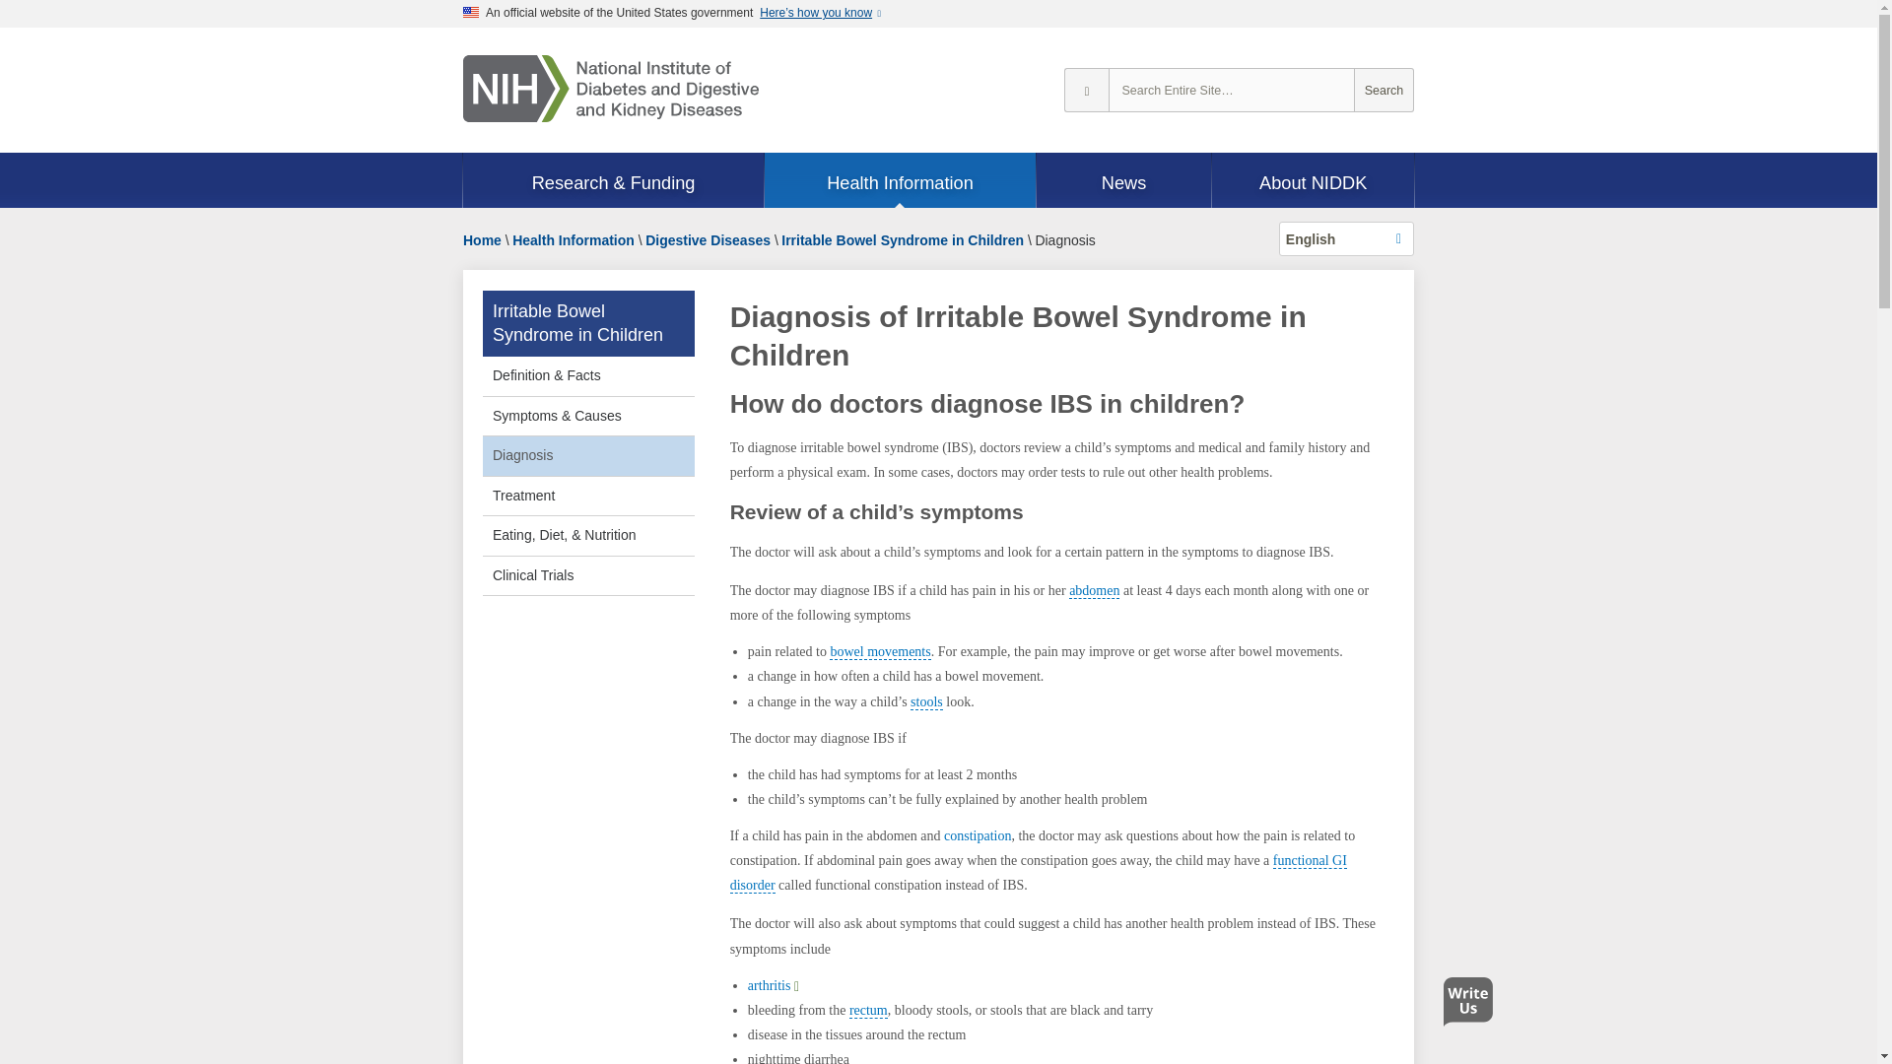  I want to click on News, so click(1124, 181).